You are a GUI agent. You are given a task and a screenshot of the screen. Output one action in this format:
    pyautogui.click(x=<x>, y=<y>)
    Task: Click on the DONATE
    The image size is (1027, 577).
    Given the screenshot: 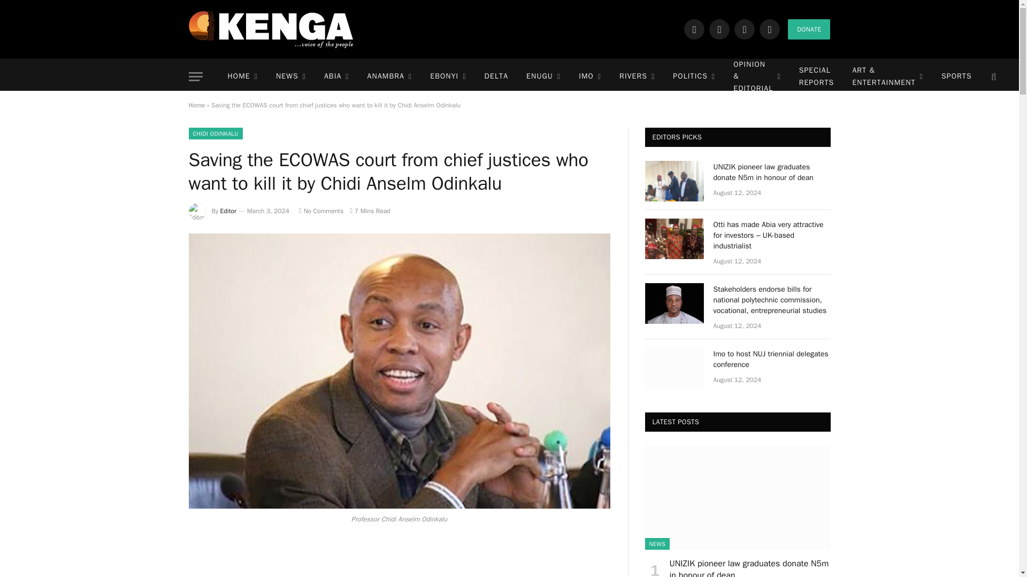 What is the action you would take?
    pyautogui.click(x=809, y=29)
    